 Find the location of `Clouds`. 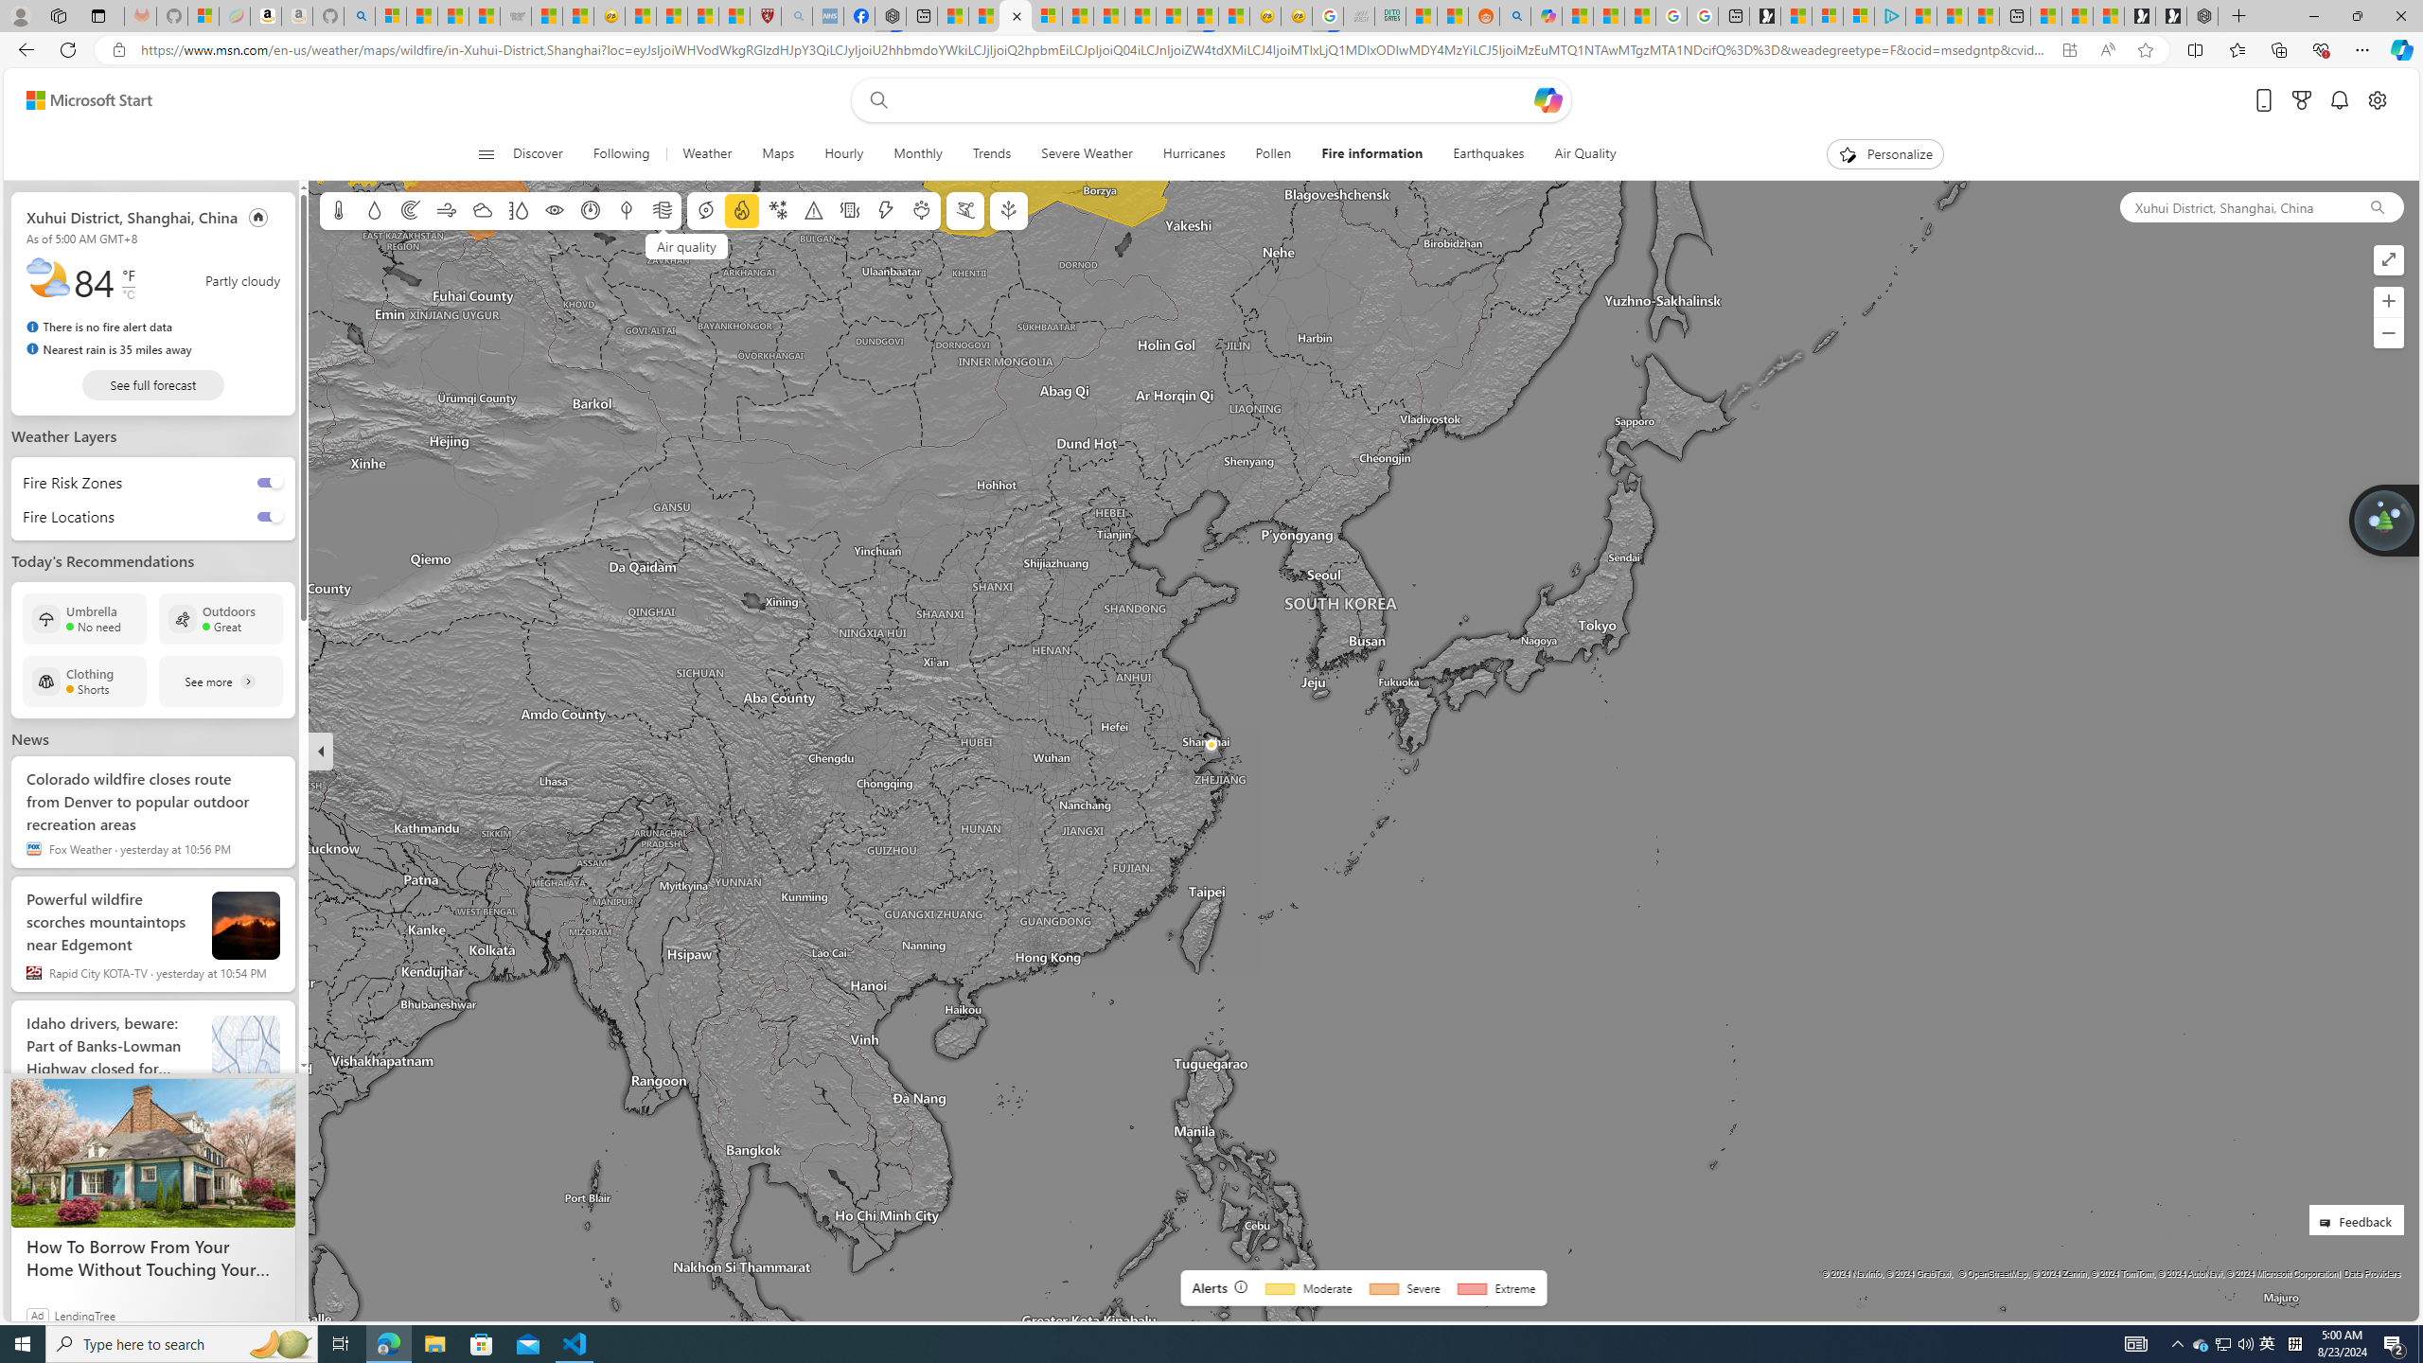

Clouds is located at coordinates (482, 210).